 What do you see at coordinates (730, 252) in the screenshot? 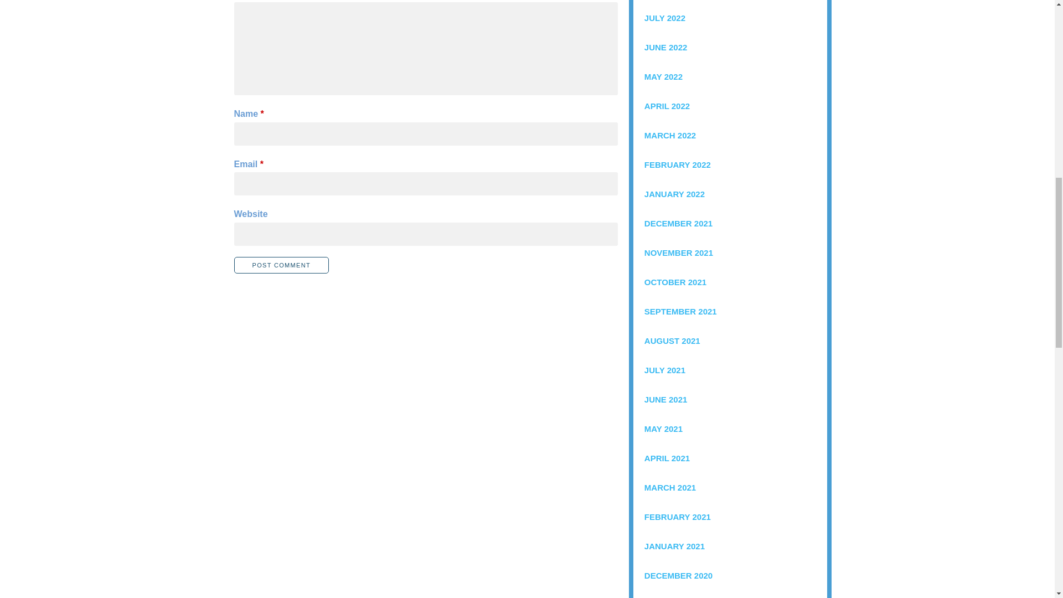
I see `NOVEMBER 2021` at bounding box center [730, 252].